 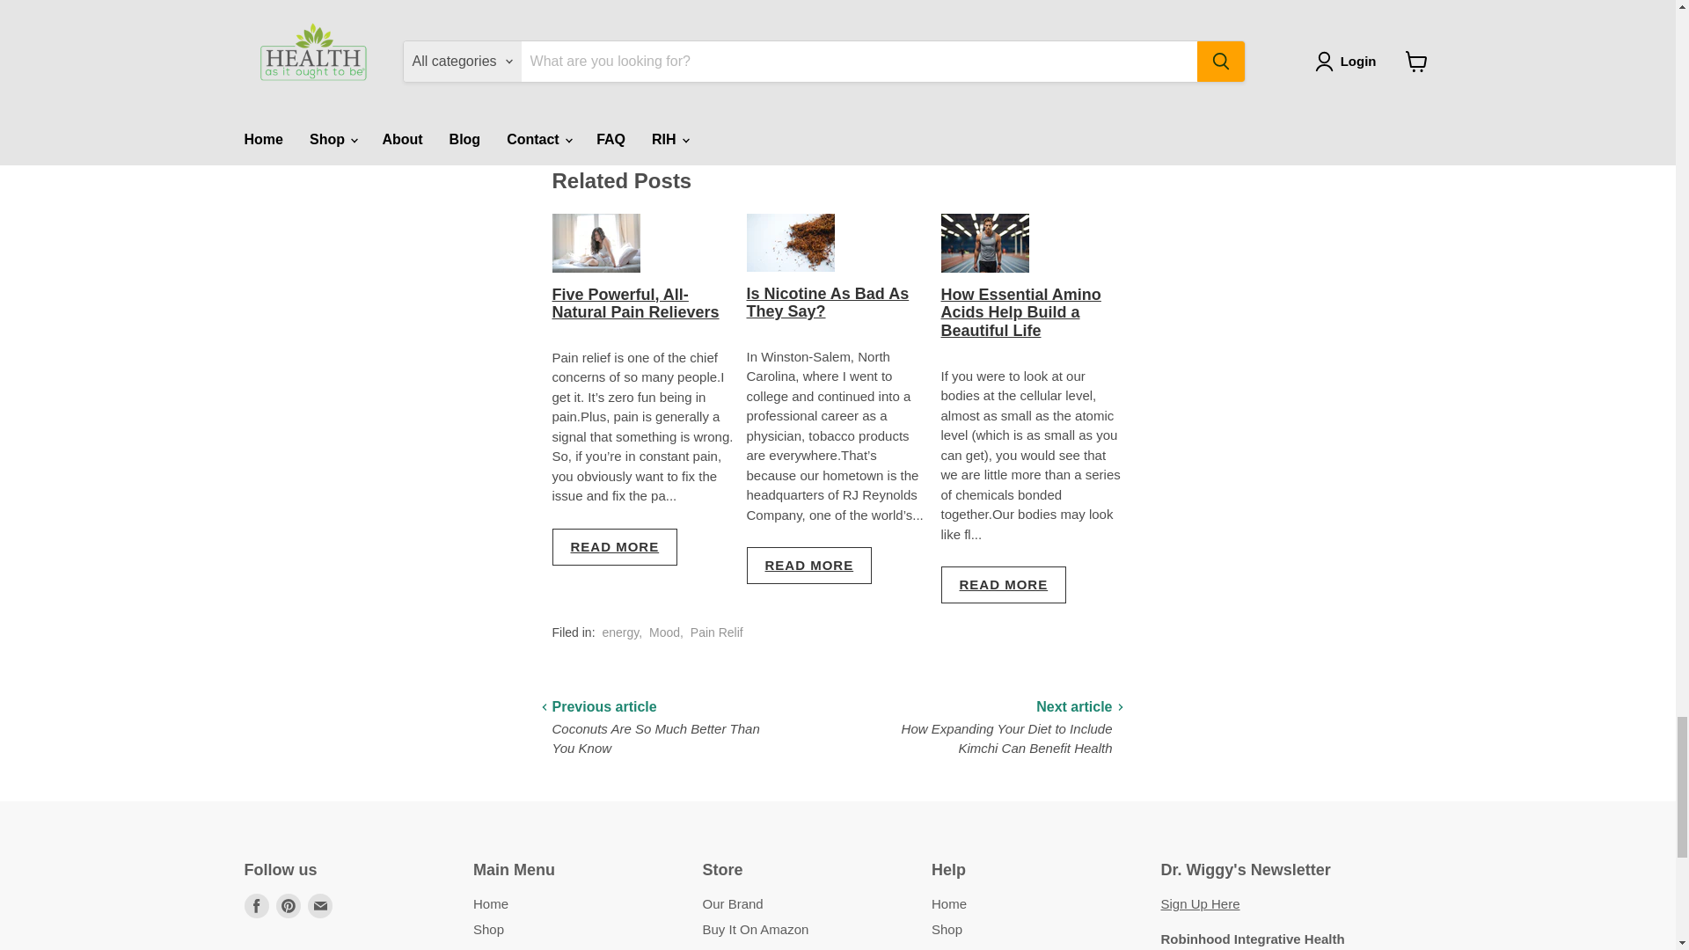 I want to click on Email, so click(x=320, y=906).